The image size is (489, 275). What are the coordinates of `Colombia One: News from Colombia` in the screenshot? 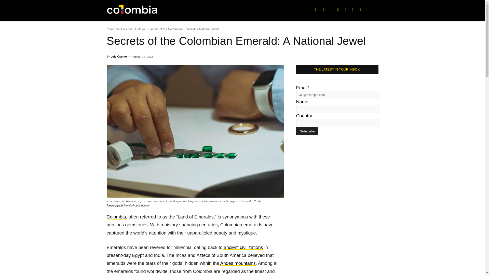 It's located at (132, 11).